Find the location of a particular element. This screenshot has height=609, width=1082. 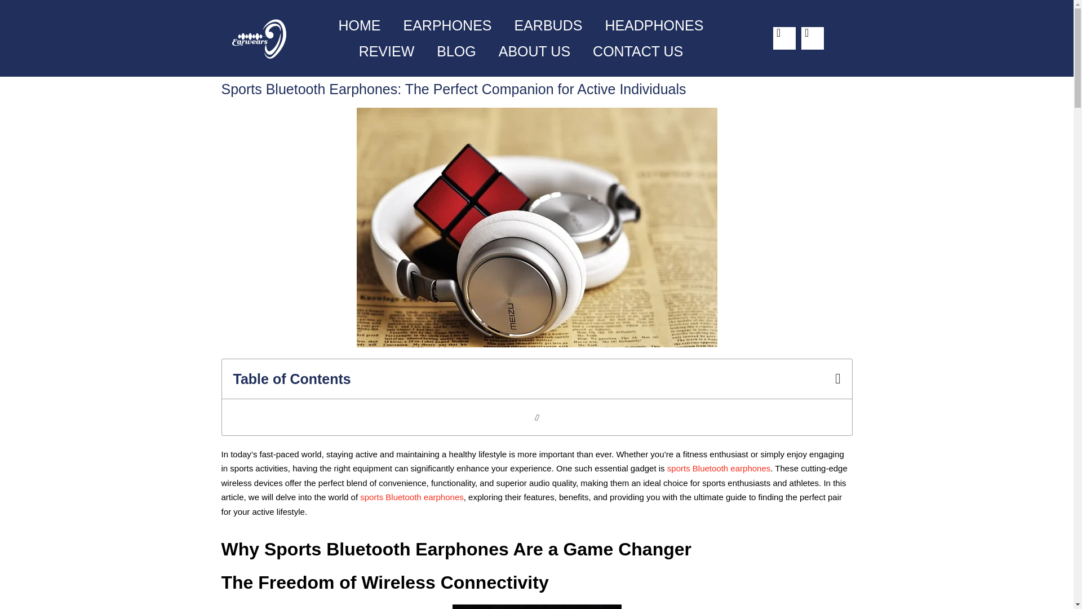

CONTACT US is located at coordinates (638, 51).